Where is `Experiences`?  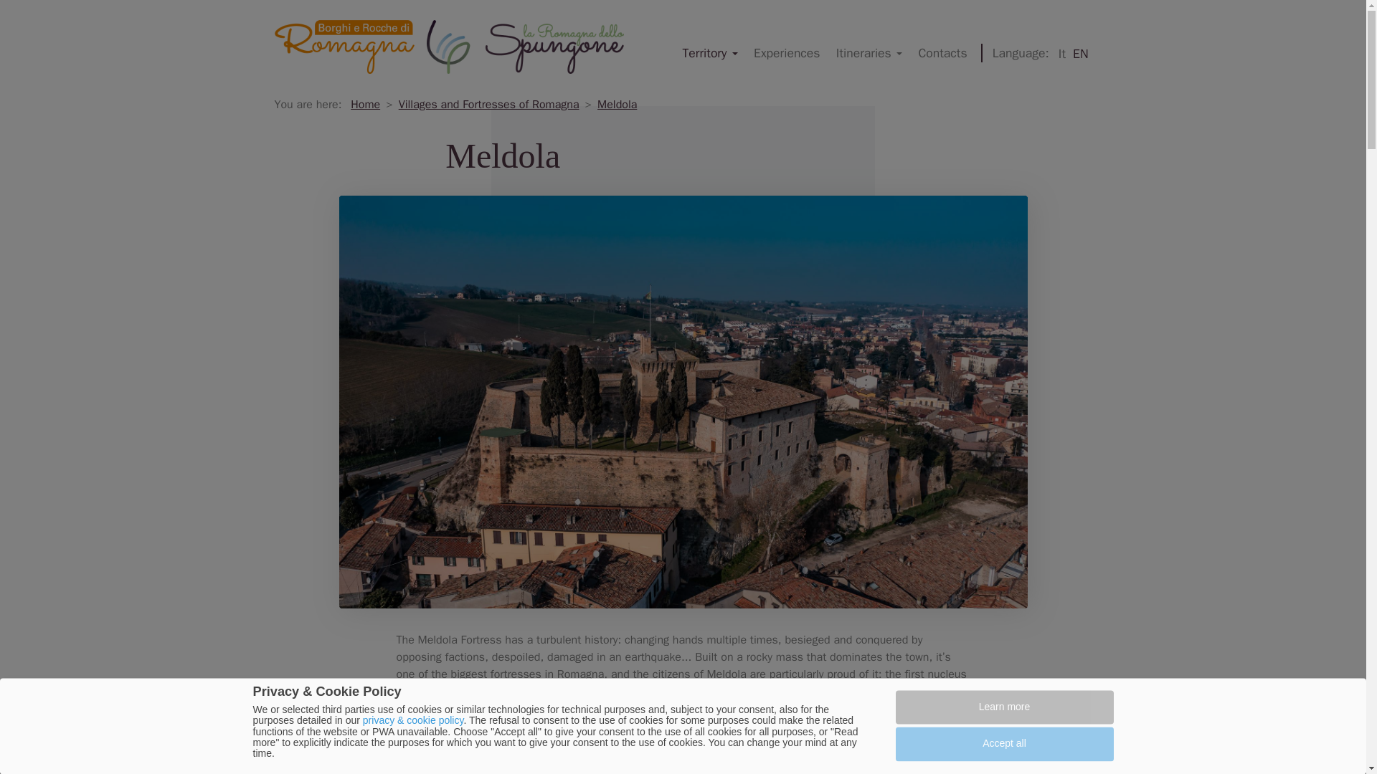
Experiences is located at coordinates (787, 53).